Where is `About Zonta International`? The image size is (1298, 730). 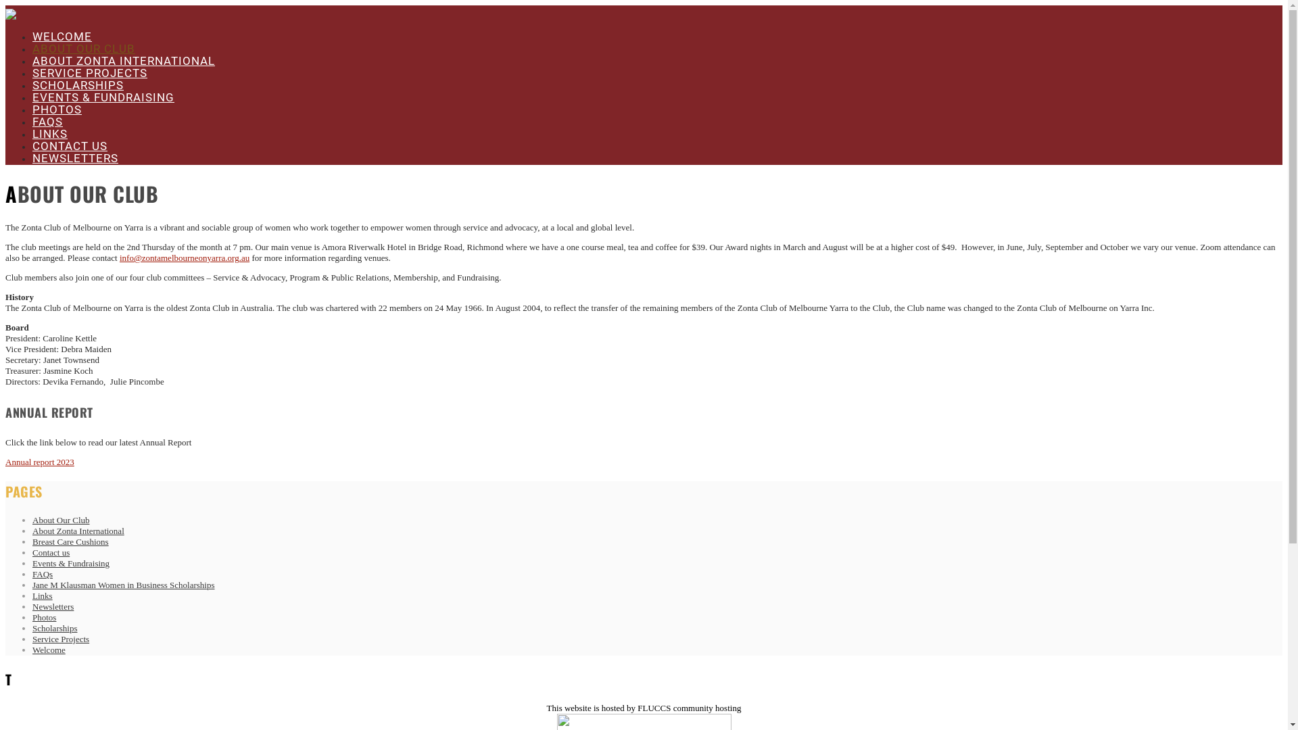
About Zonta International is located at coordinates (78, 531).